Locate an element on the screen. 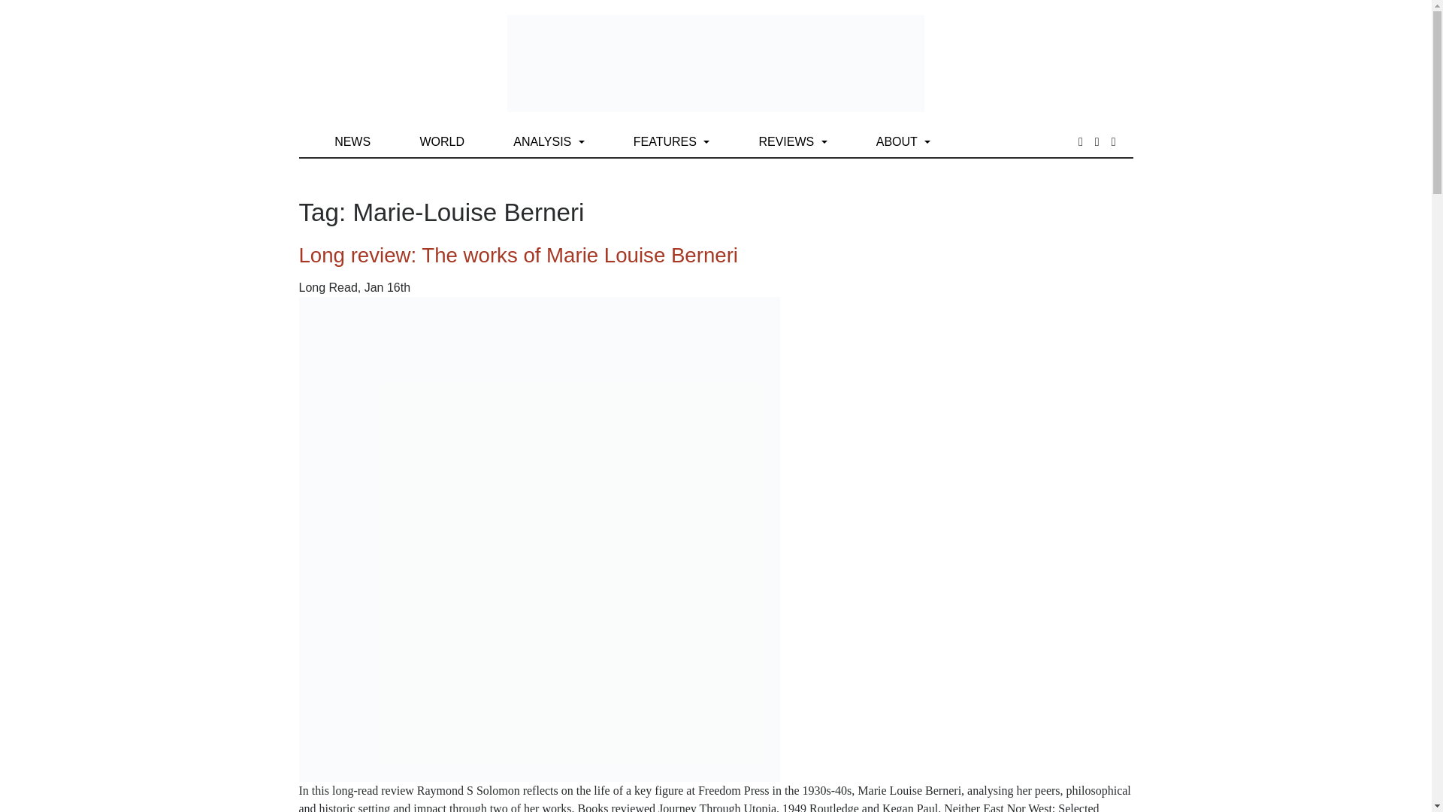  NEWS is located at coordinates (352, 141).